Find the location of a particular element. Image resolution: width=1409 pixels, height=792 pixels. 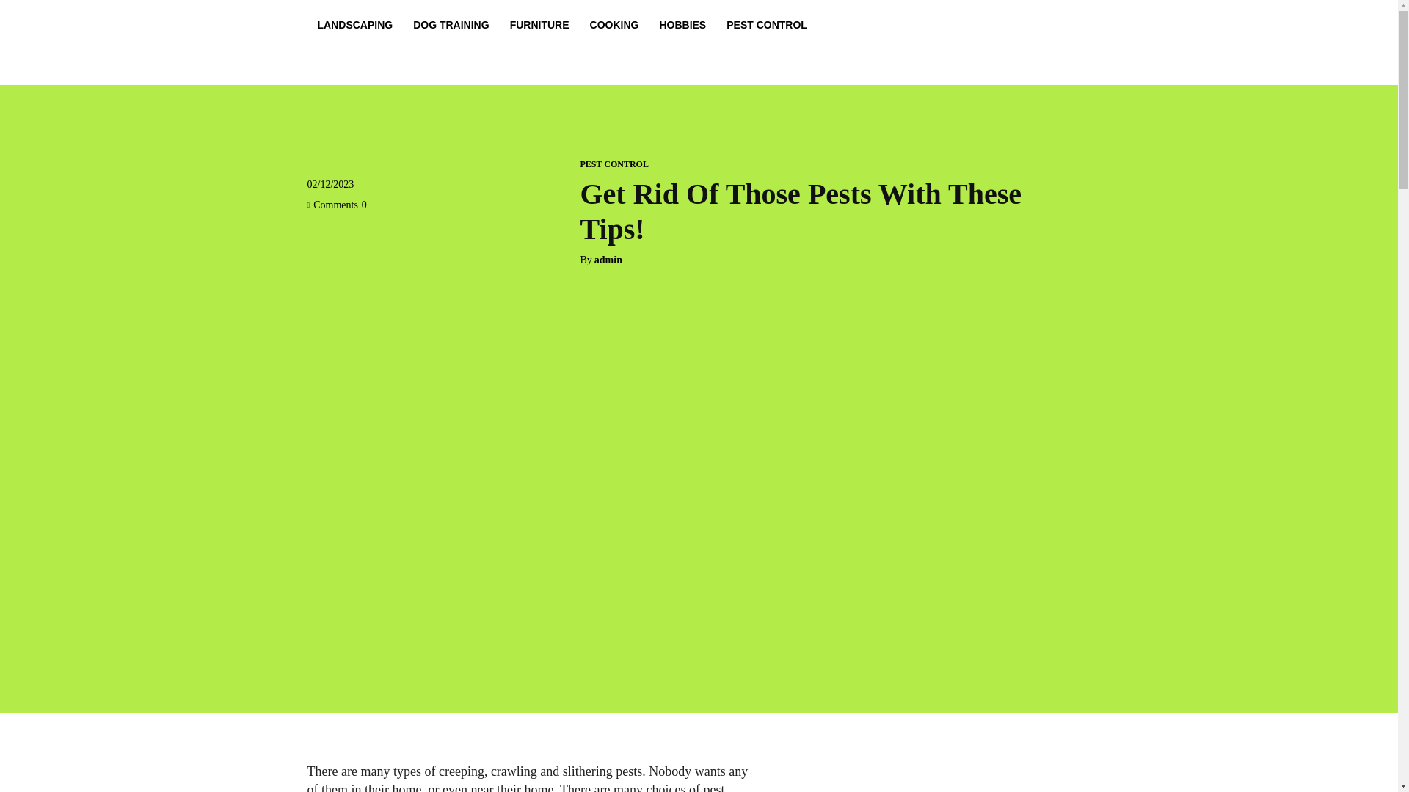

PEST CONTROL is located at coordinates (614, 164).